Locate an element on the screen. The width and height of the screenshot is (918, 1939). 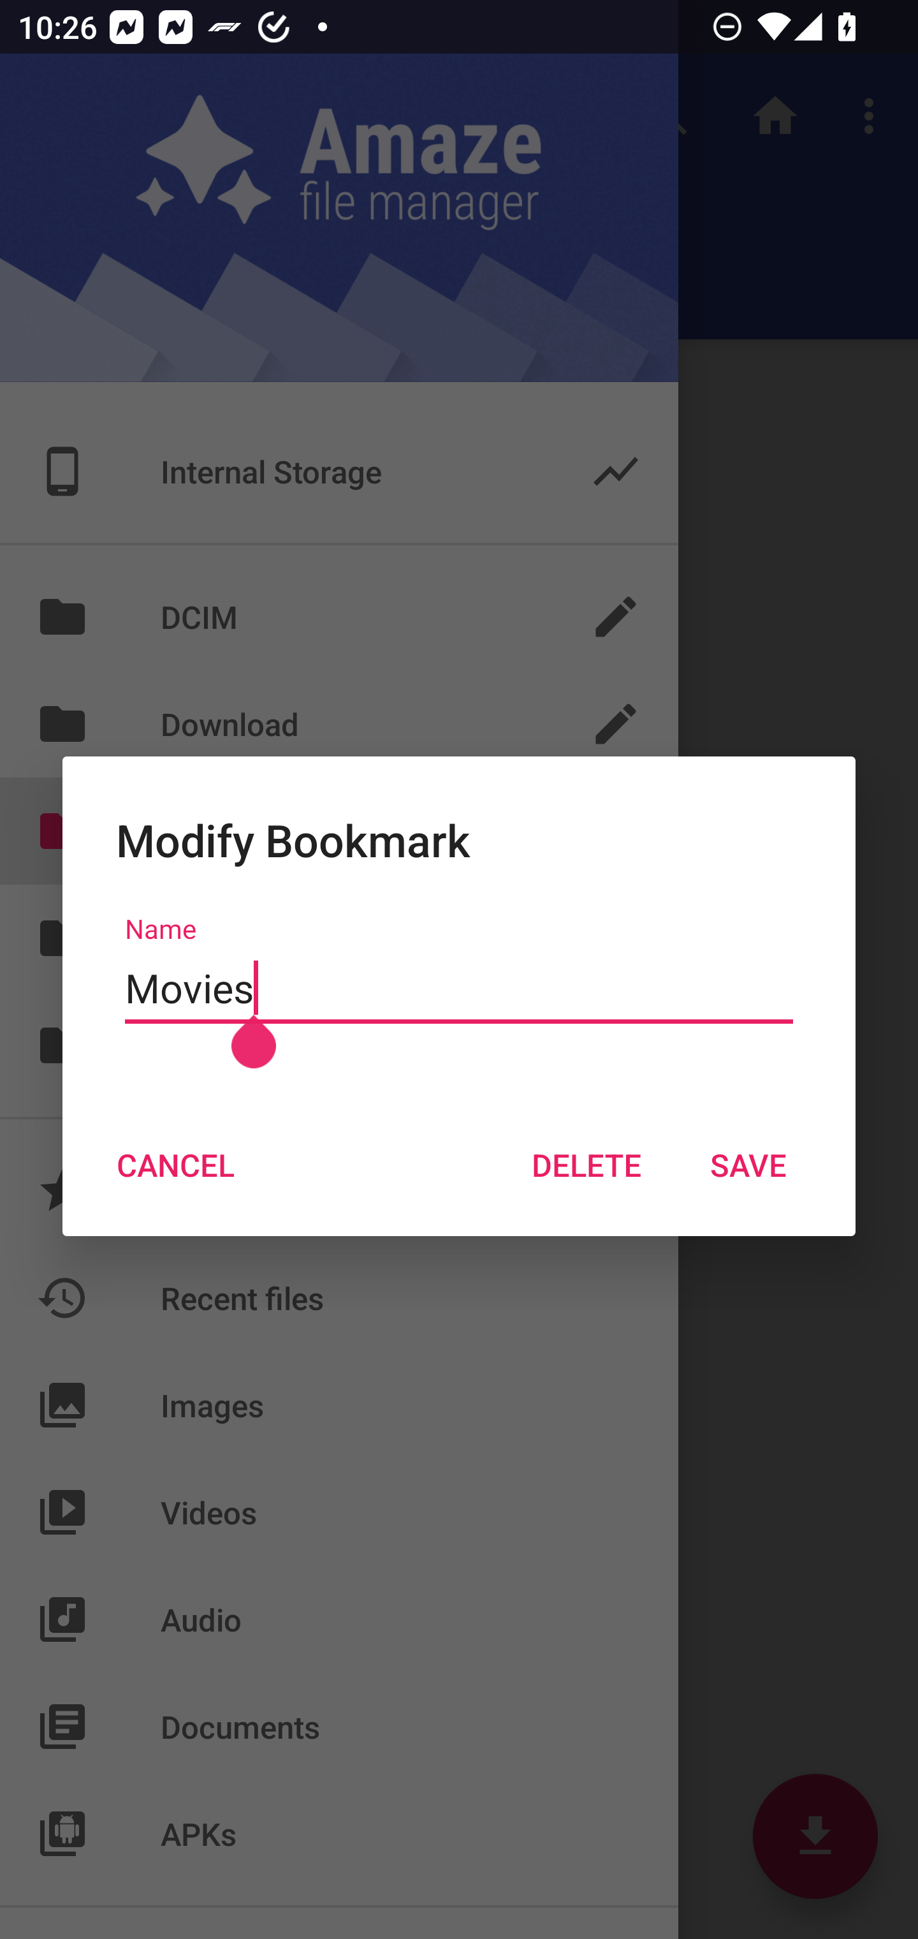
SAVE is located at coordinates (748, 1164).